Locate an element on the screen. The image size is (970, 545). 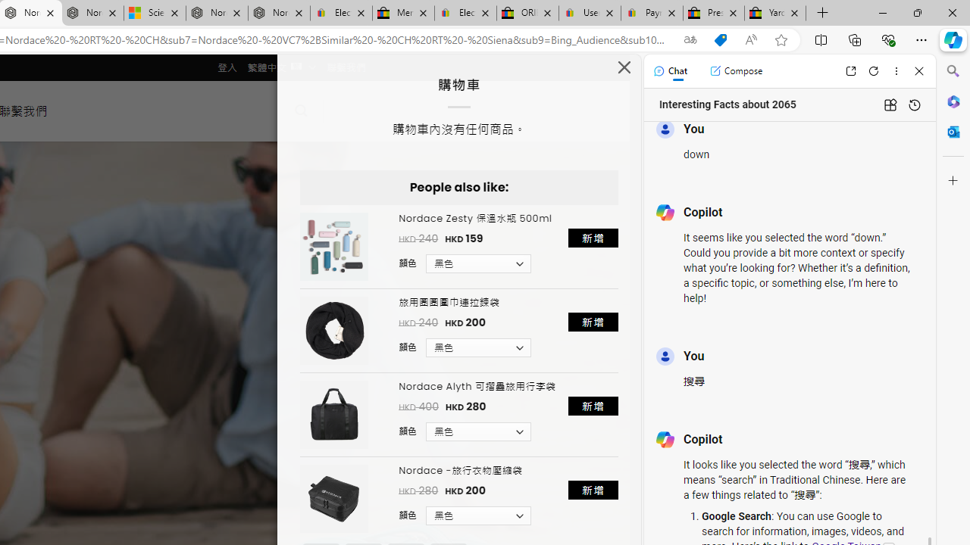
 0  is located at coordinates (347, 111).